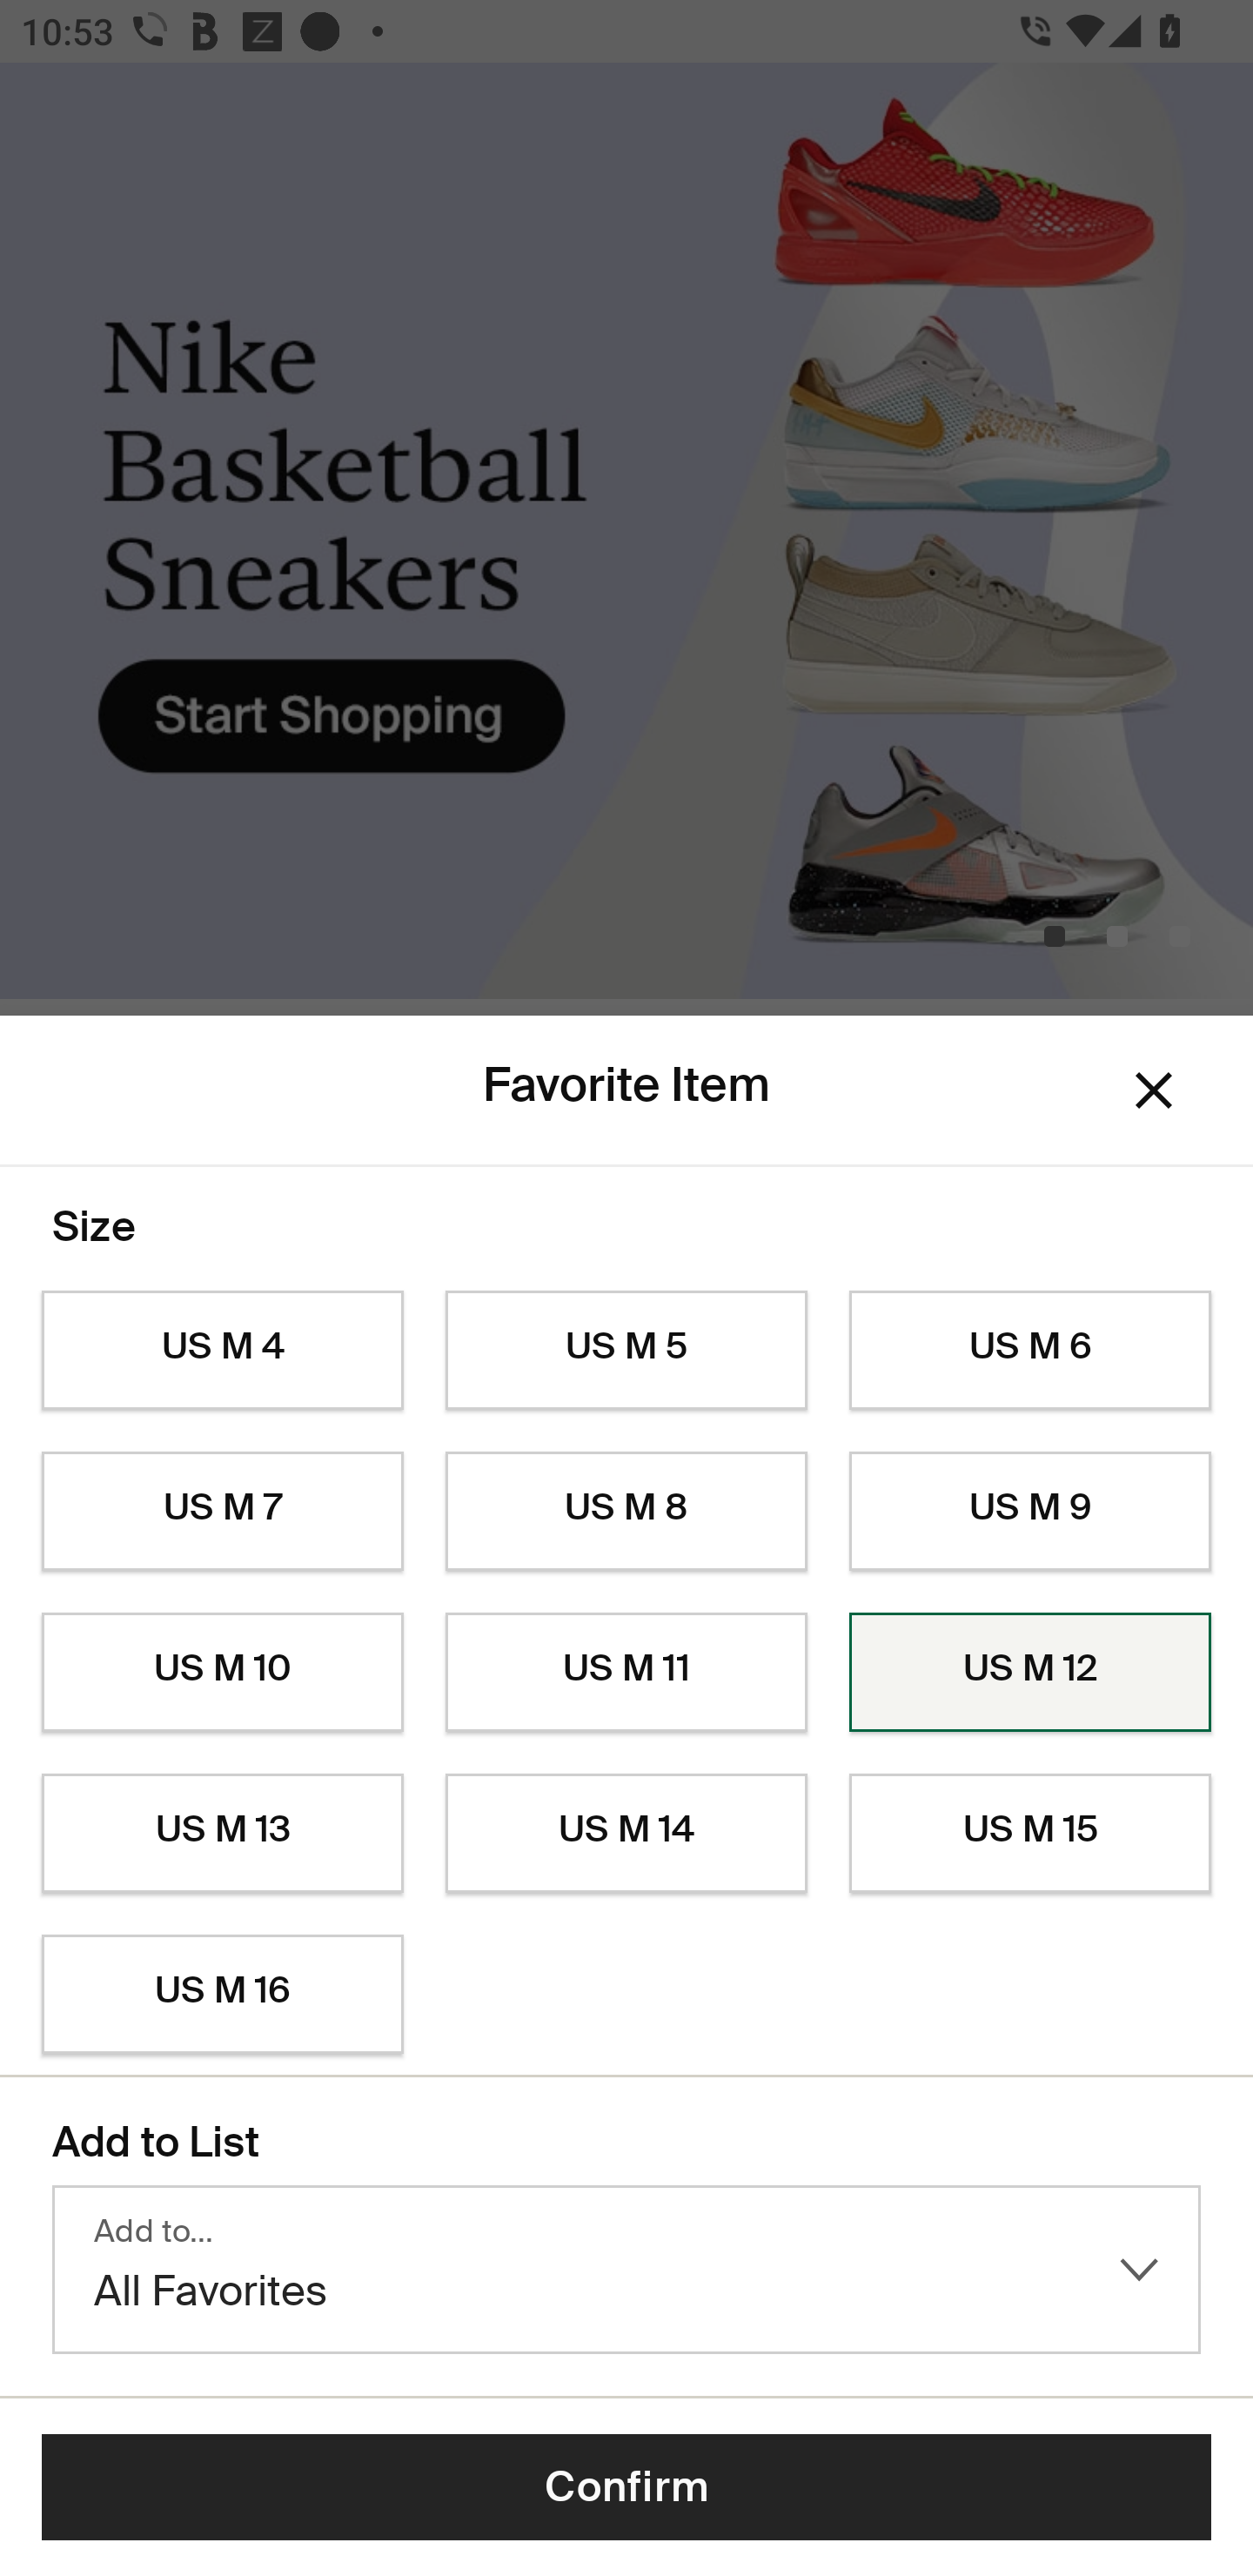 This screenshot has height=2576, width=1253. I want to click on Add to… All Favorites, so click(626, 2270).